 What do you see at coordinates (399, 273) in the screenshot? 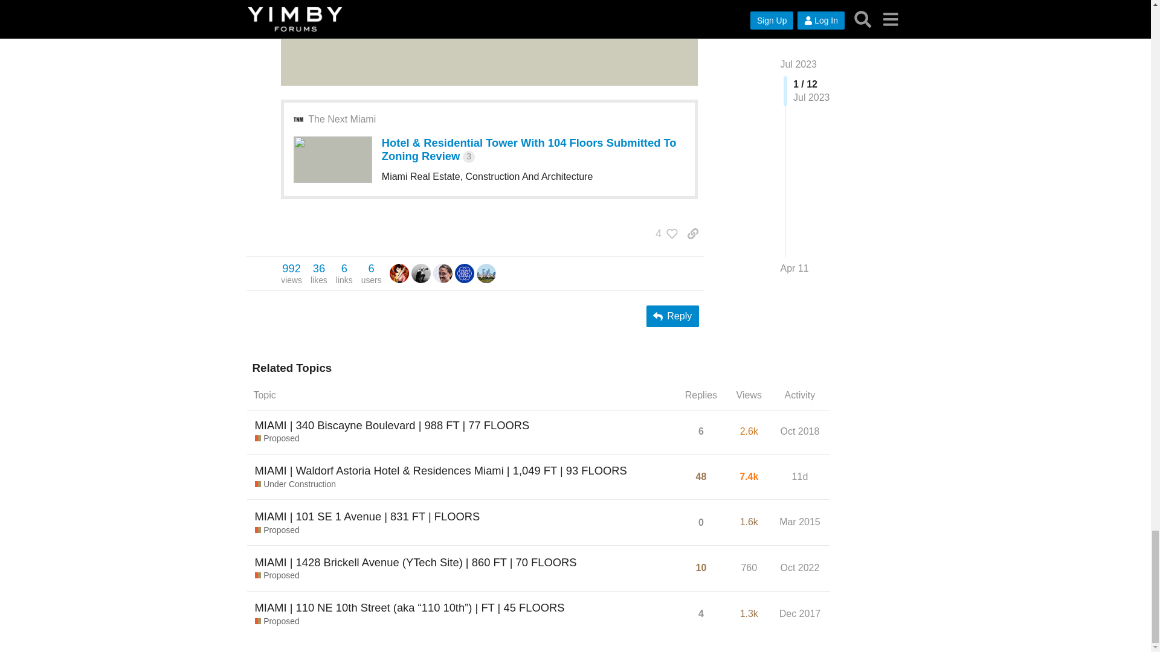
I see `Mulan` at bounding box center [399, 273].